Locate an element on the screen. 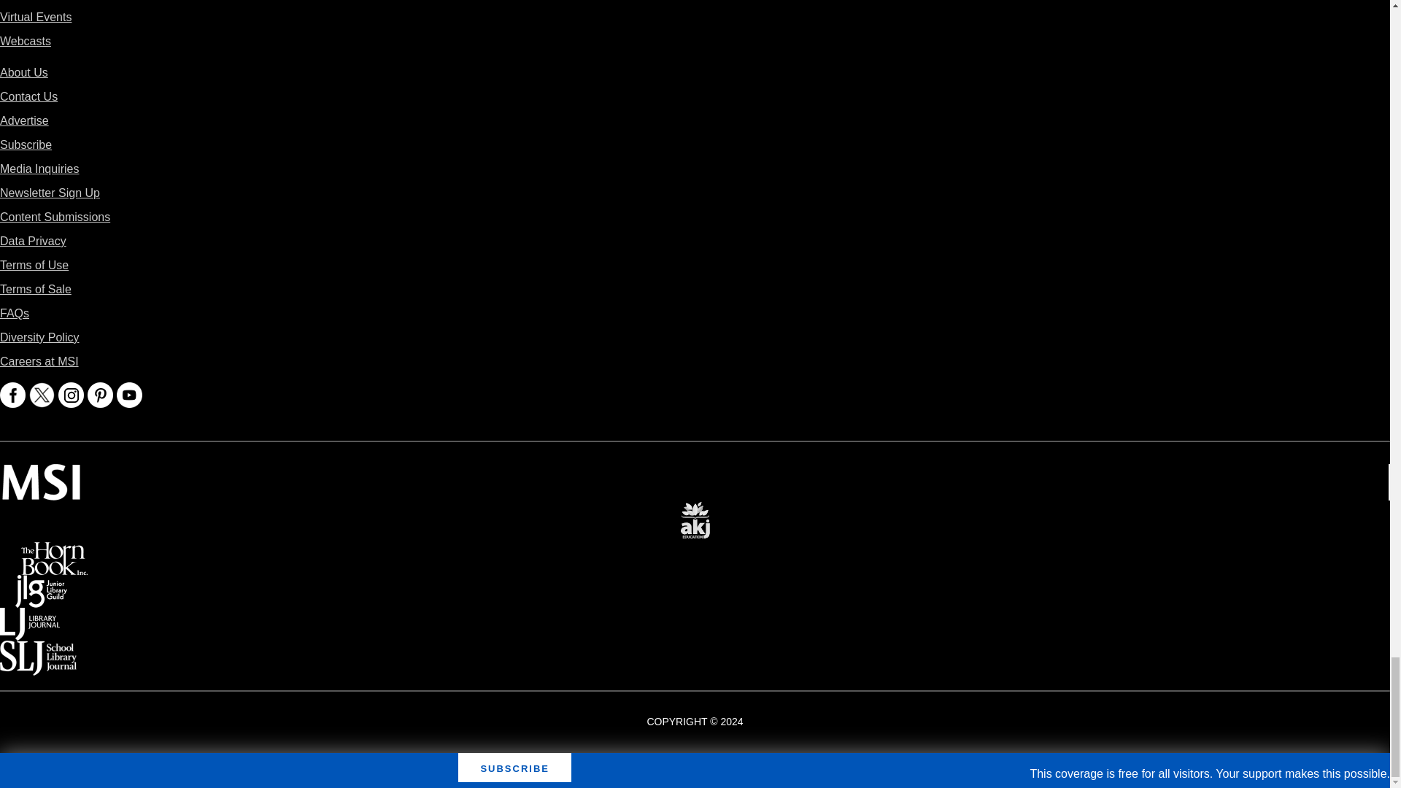  School Library Journal is located at coordinates (38, 651).